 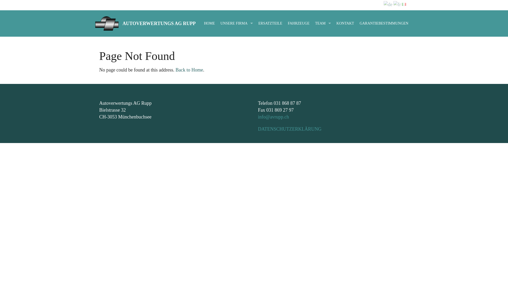 What do you see at coordinates (274, 117) in the screenshot?
I see `info@avrupp.ch` at bounding box center [274, 117].